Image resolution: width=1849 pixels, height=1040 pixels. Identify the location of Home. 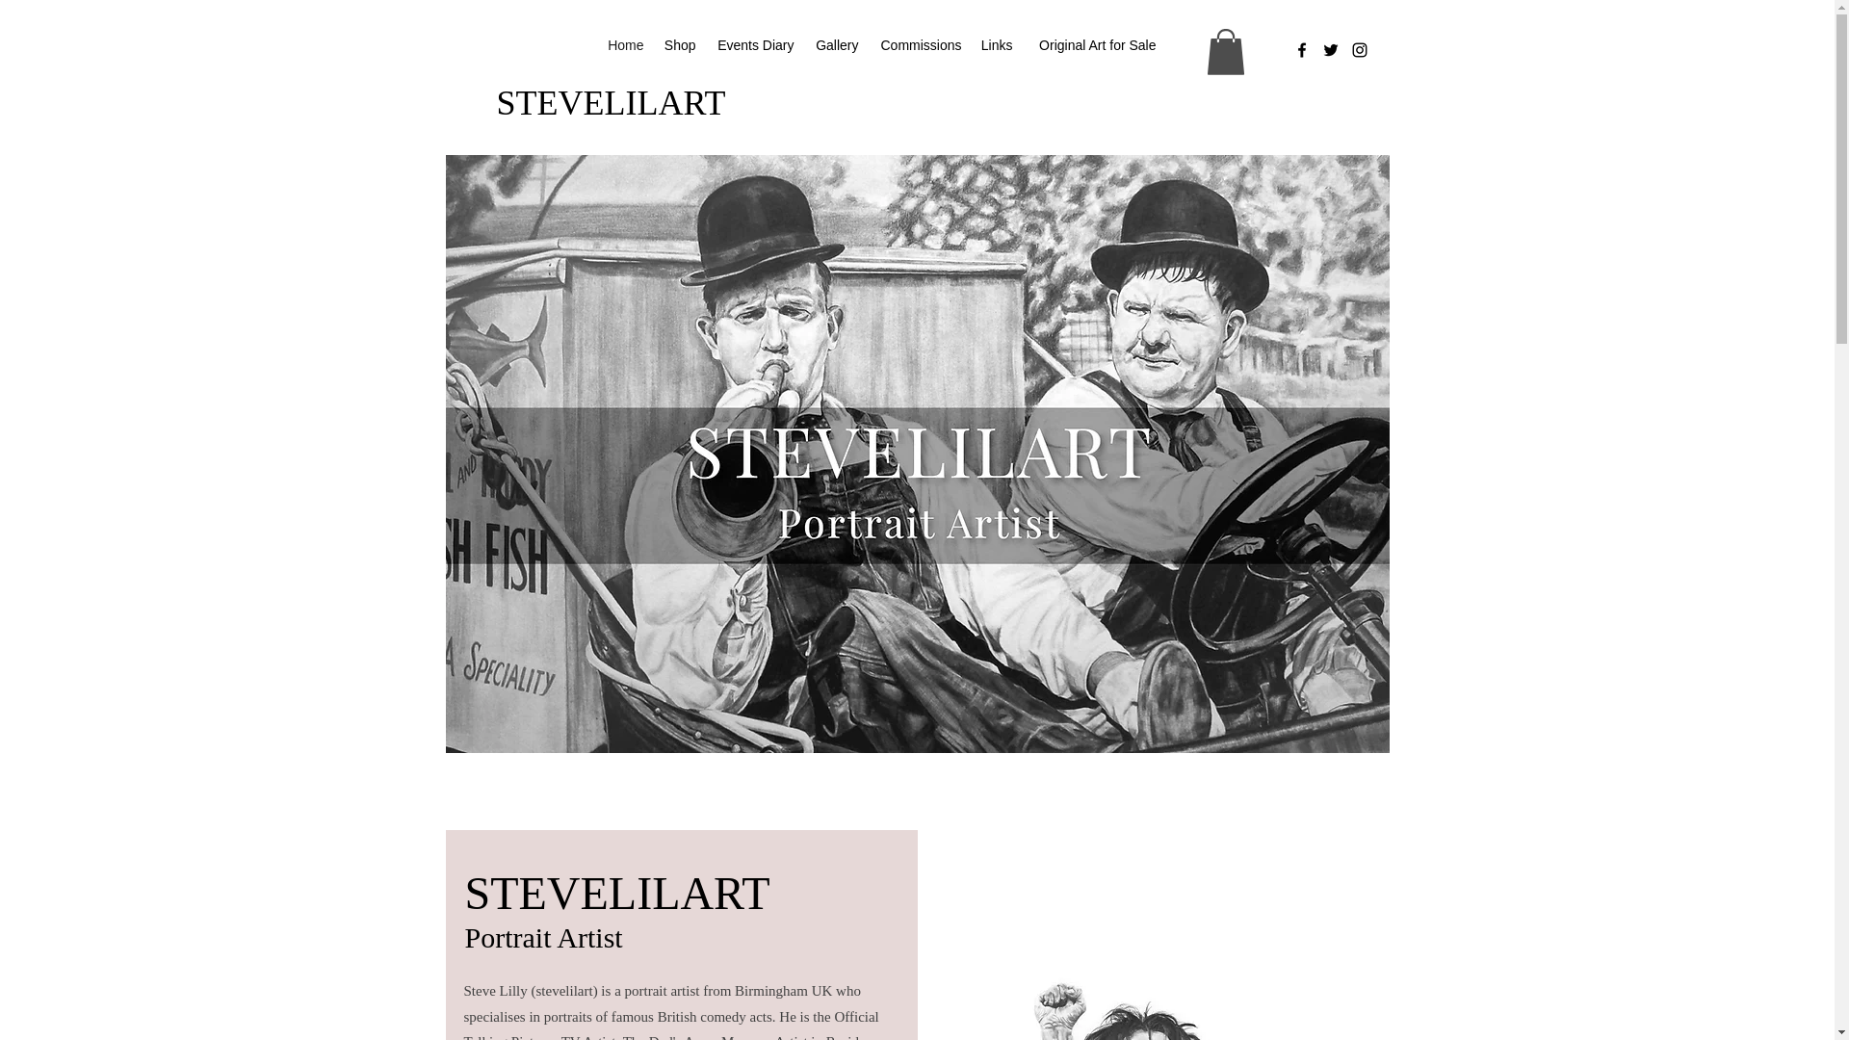
(626, 44).